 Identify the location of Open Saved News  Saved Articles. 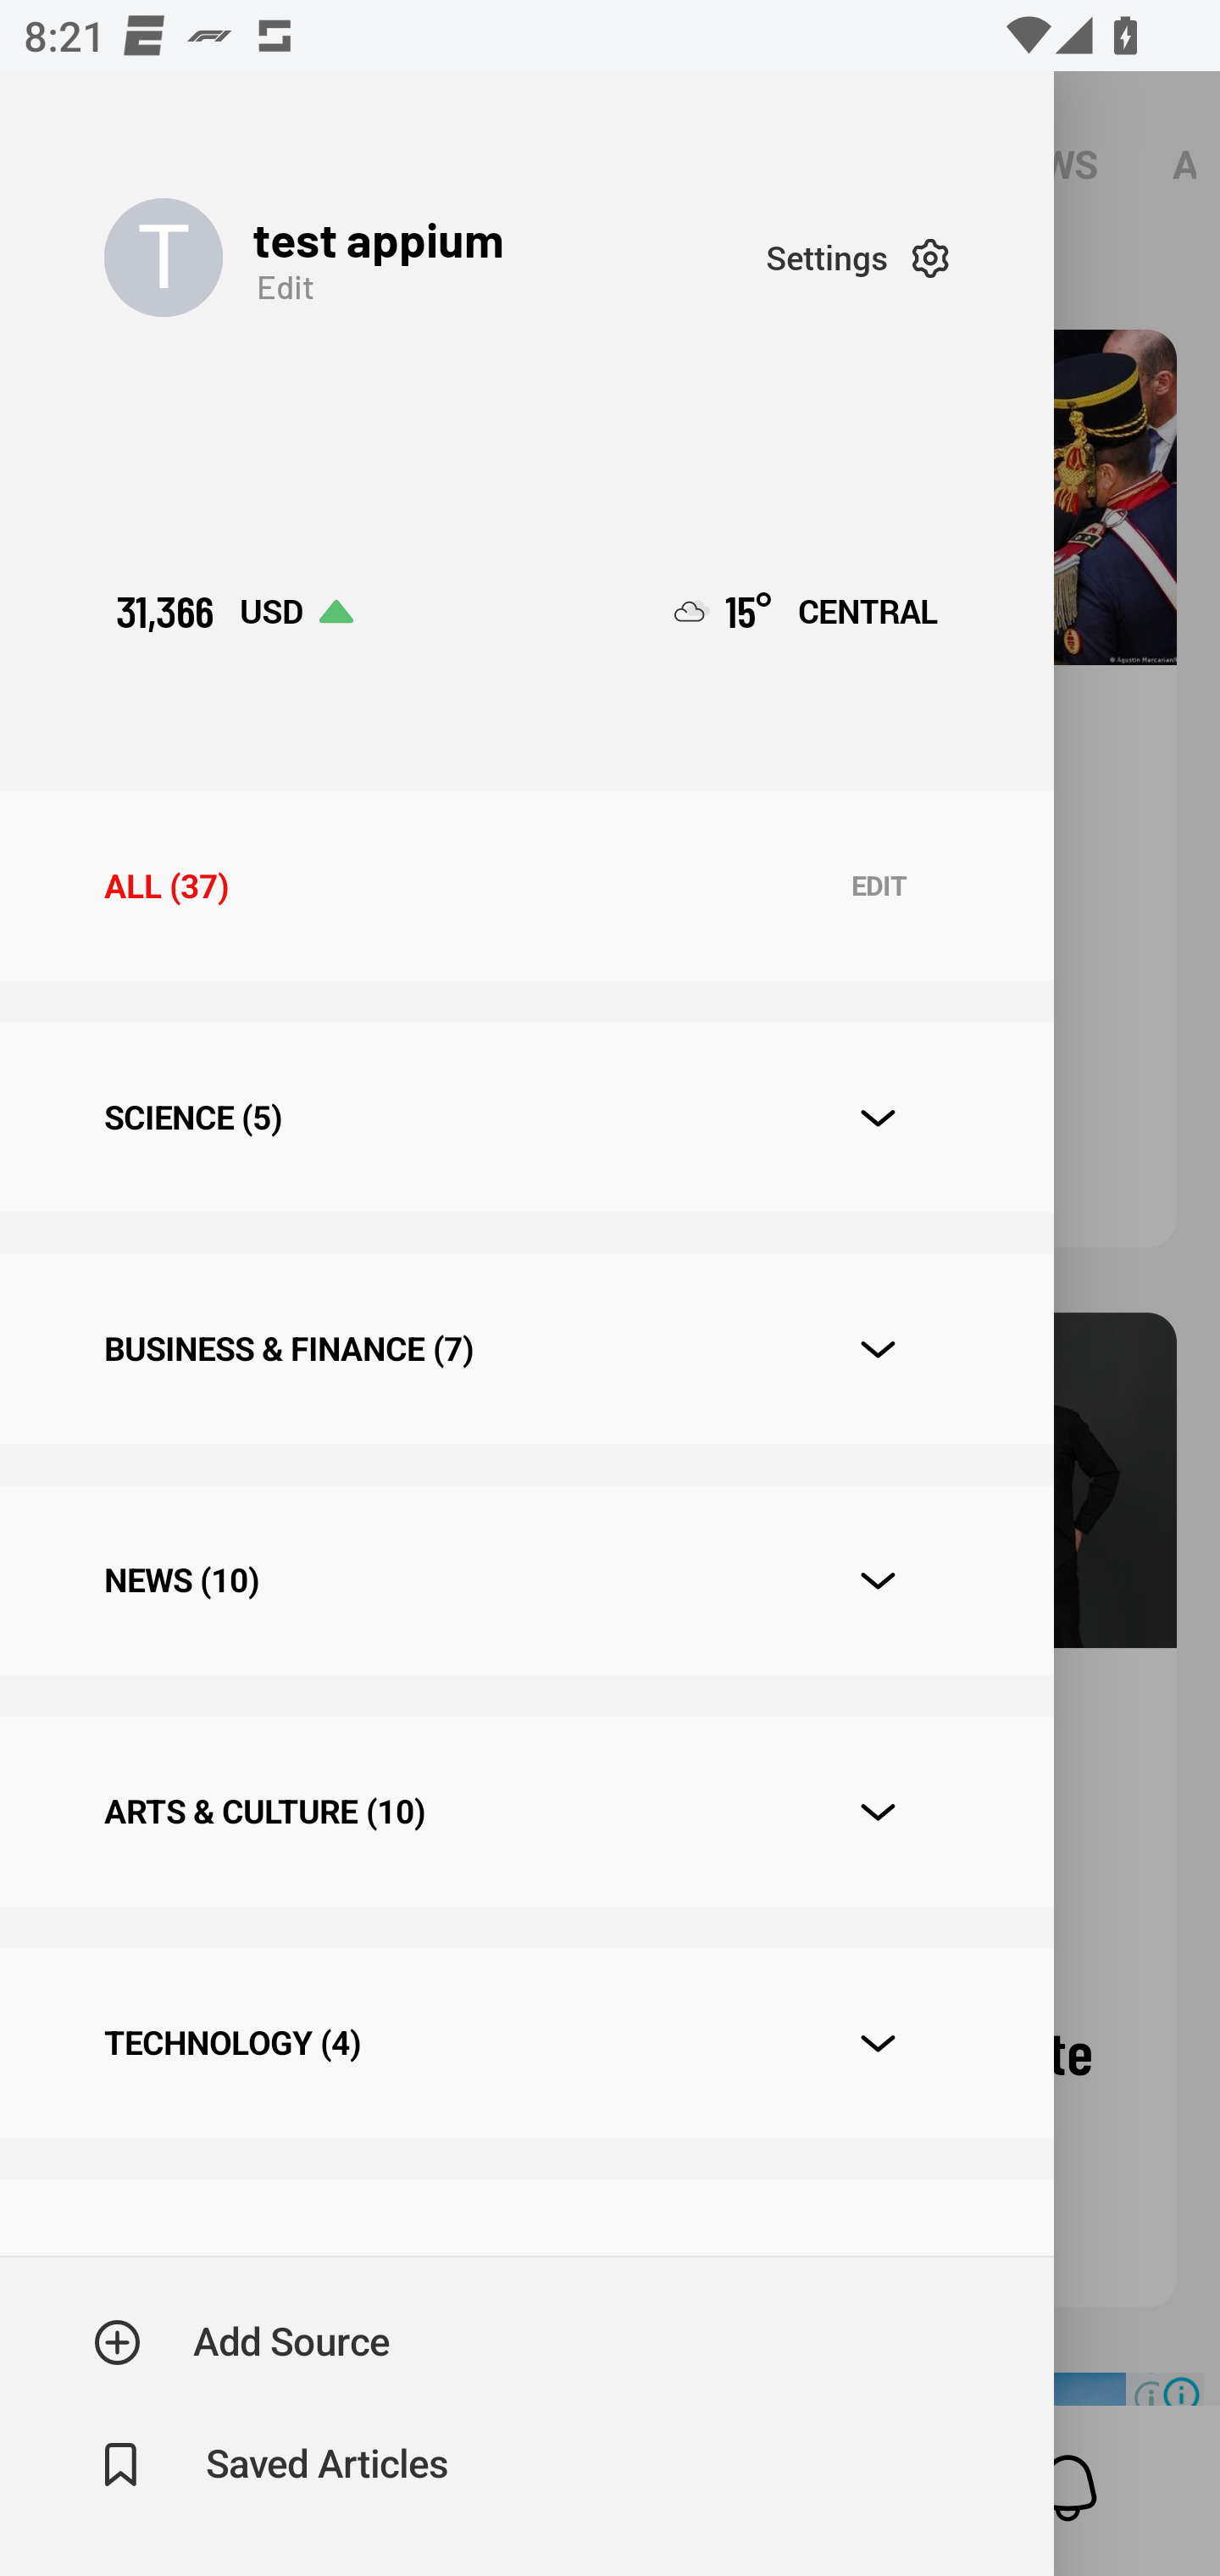
(273, 2465).